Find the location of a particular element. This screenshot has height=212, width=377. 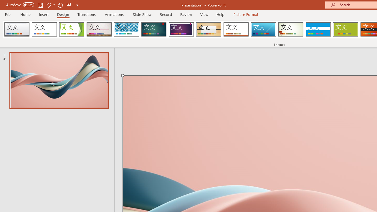

Organic is located at coordinates (209, 29).